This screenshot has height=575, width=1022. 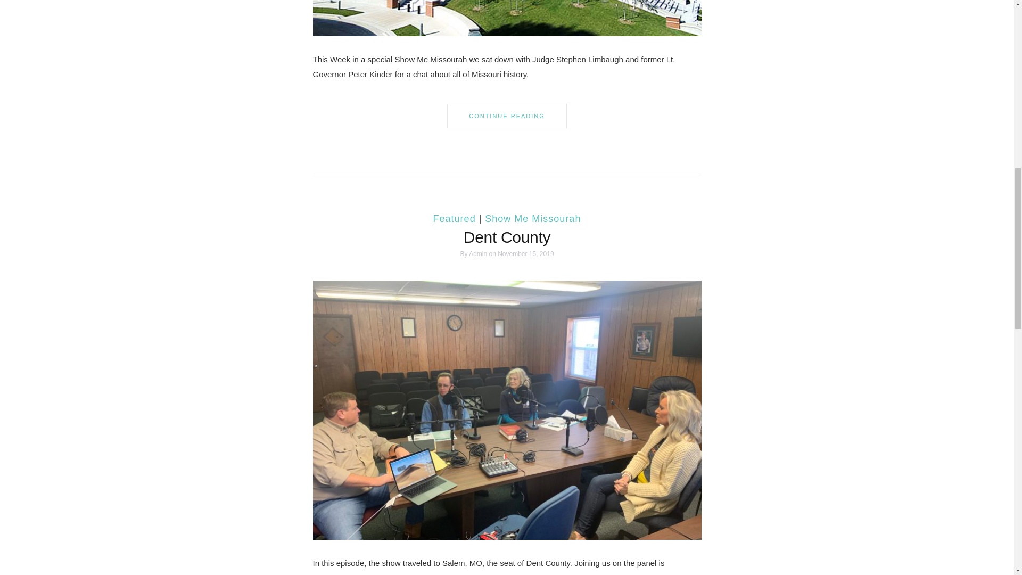 What do you see at coordinates (507, 409) in the screenshot?
I see `Dent County` at bounding box center [507, 409].